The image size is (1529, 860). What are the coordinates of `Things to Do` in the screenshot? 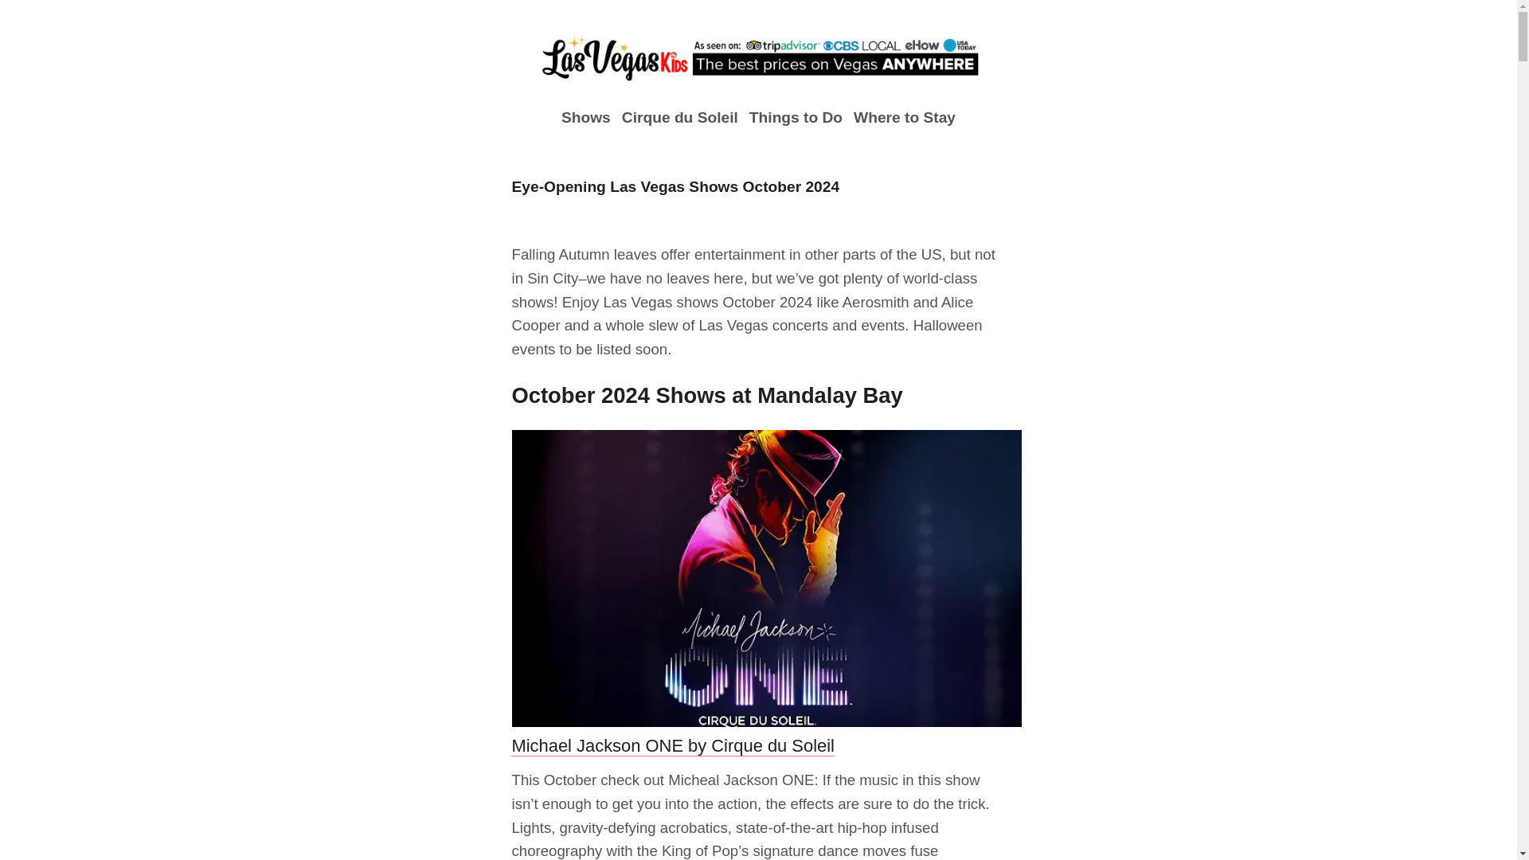 It's located at (795, 118).